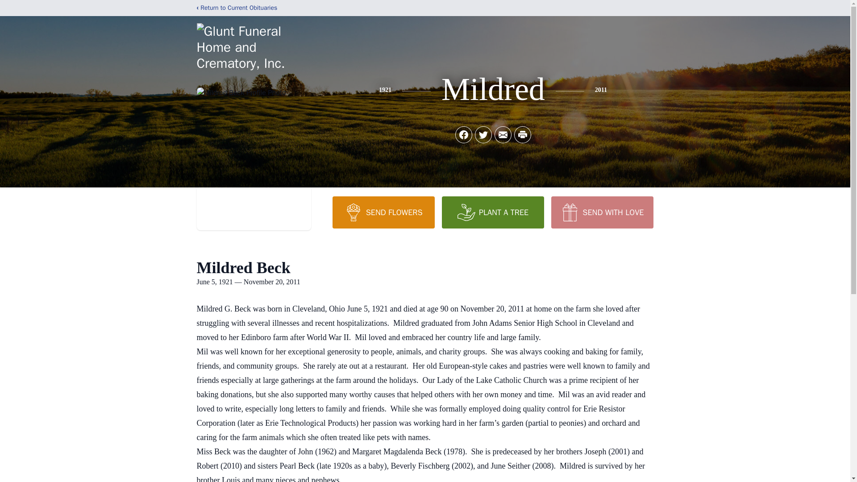  Describe the element at coordinates (493, 212) in the screenshot. I see `PLANT A TREE` at that location.